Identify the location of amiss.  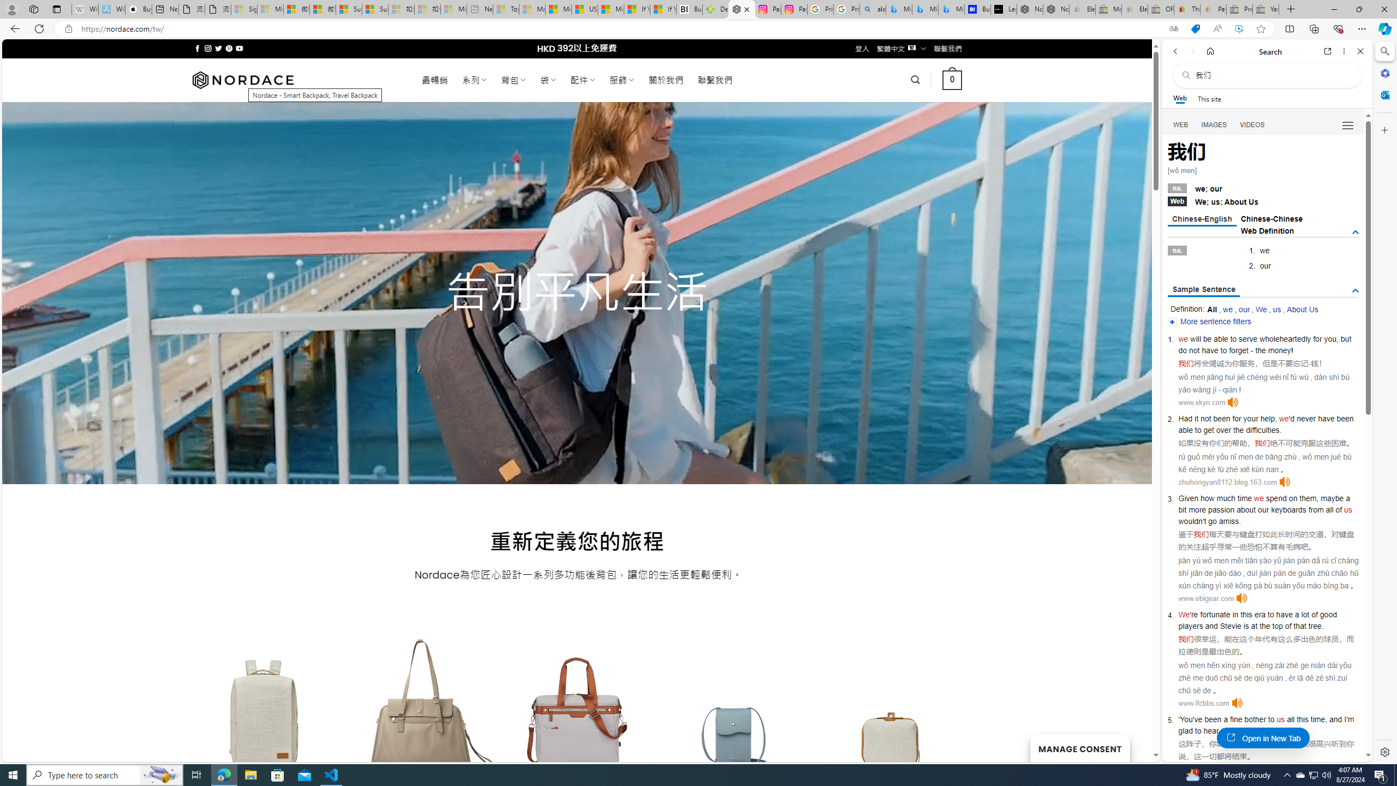
(1228, 521).